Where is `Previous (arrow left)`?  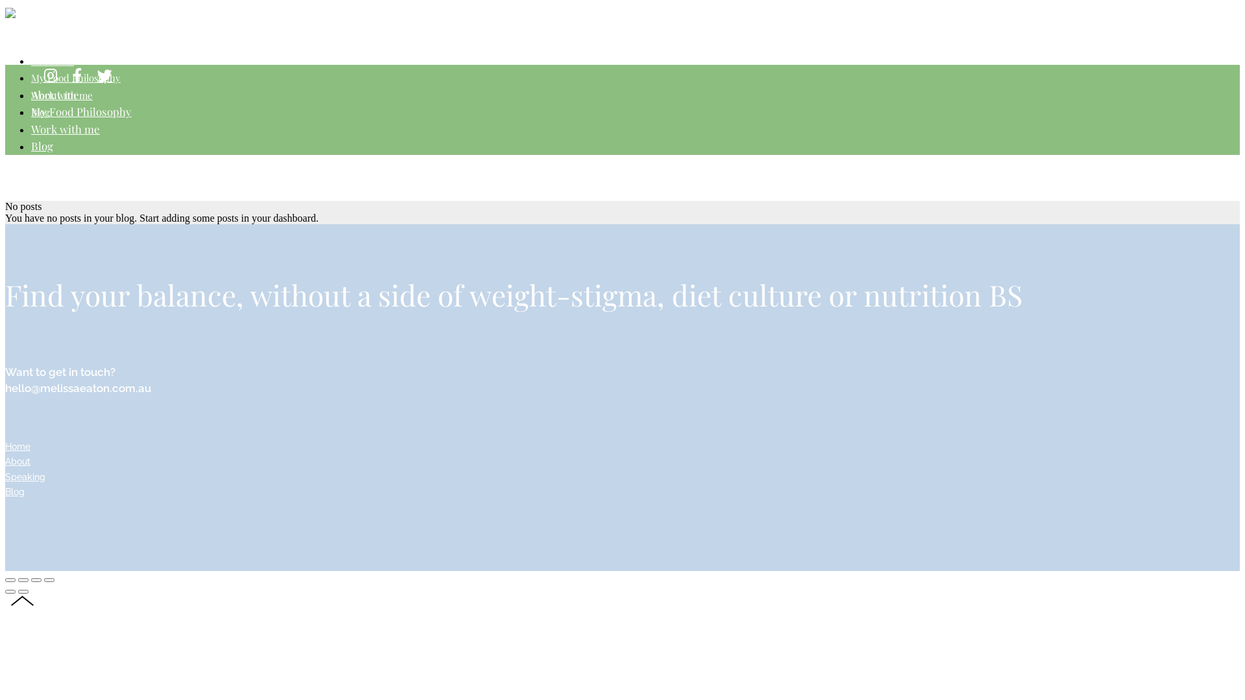 Previous (arrow left) is located at coordinates (10, 592).